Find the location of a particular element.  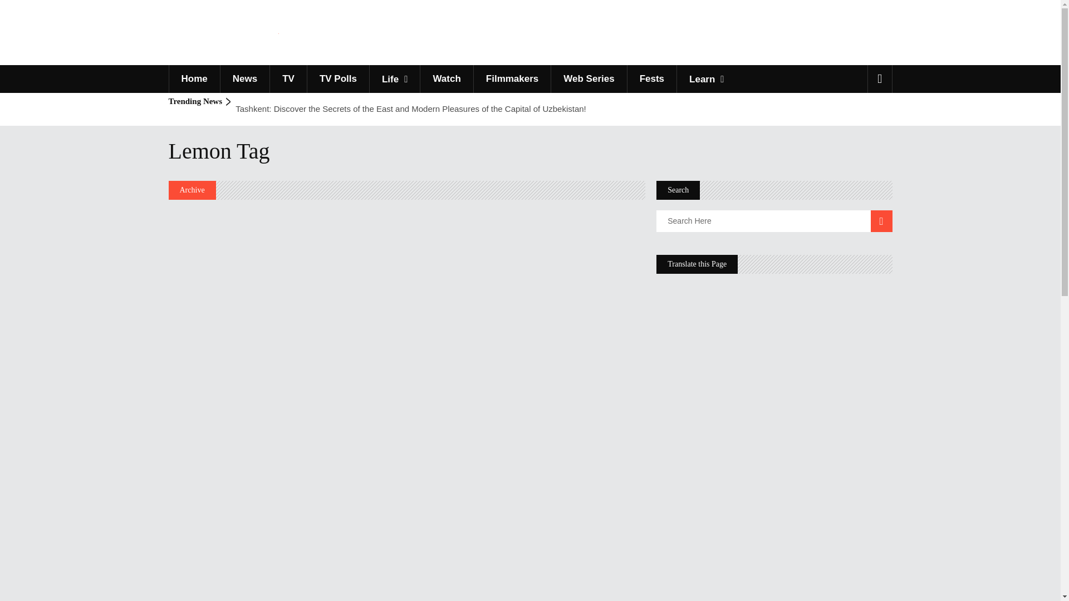

Filmmakers is located at coordinates (512, 79).